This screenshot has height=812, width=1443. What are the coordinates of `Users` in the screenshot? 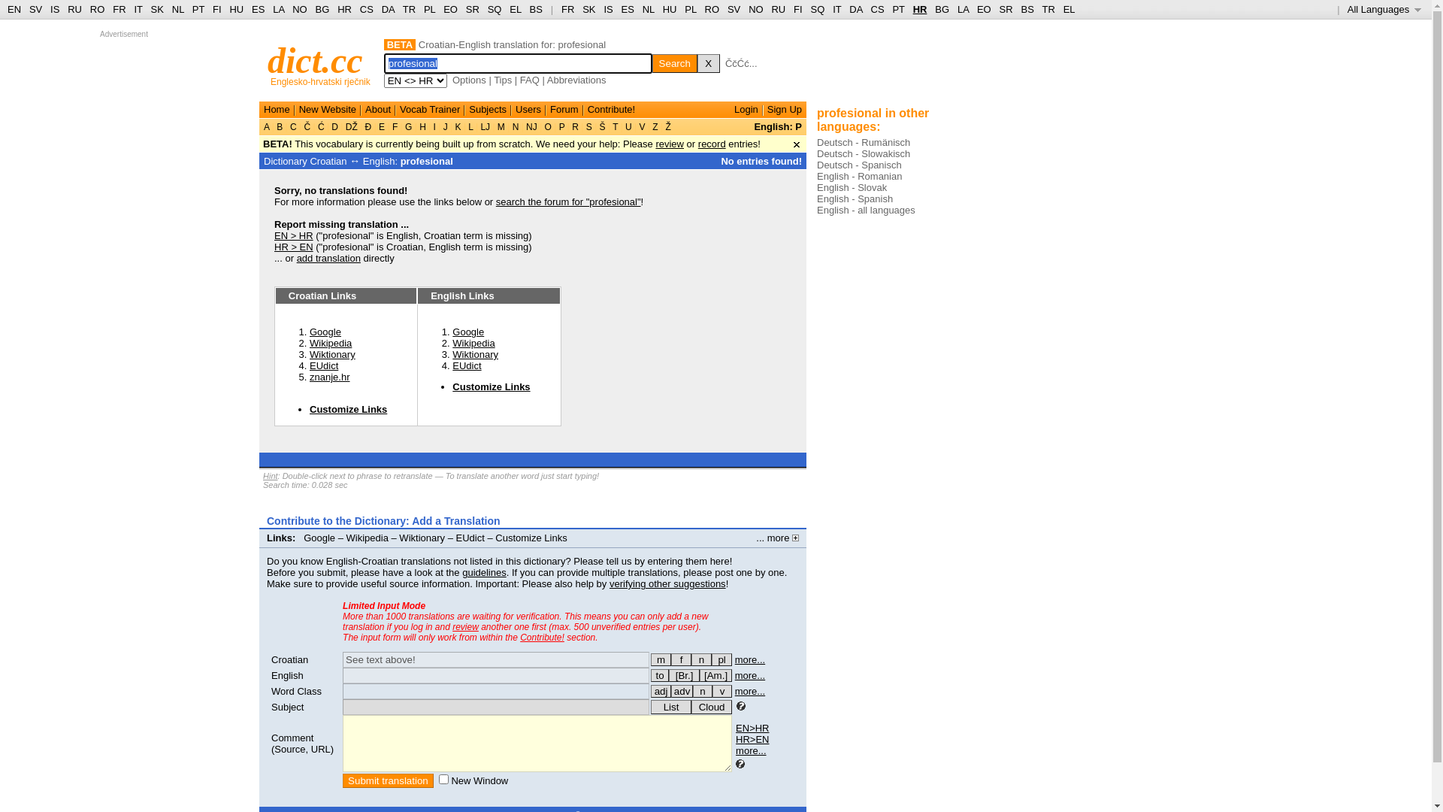 It's located at (528, 110).